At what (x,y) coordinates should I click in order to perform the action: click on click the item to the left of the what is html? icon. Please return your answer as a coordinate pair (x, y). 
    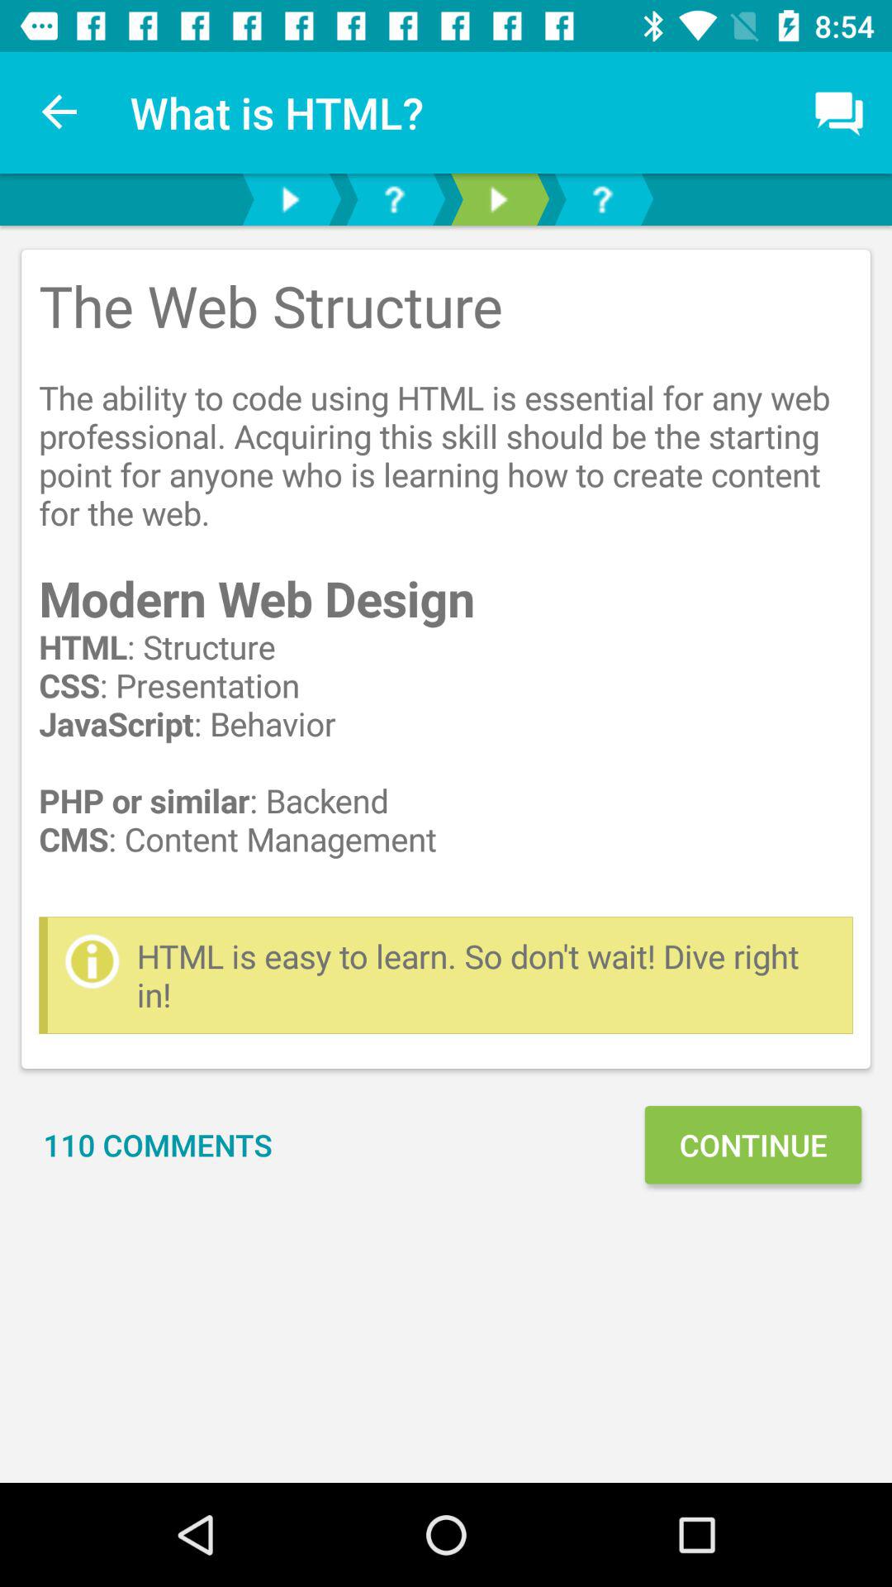
    Looking at the image, I should click on (60, 112).